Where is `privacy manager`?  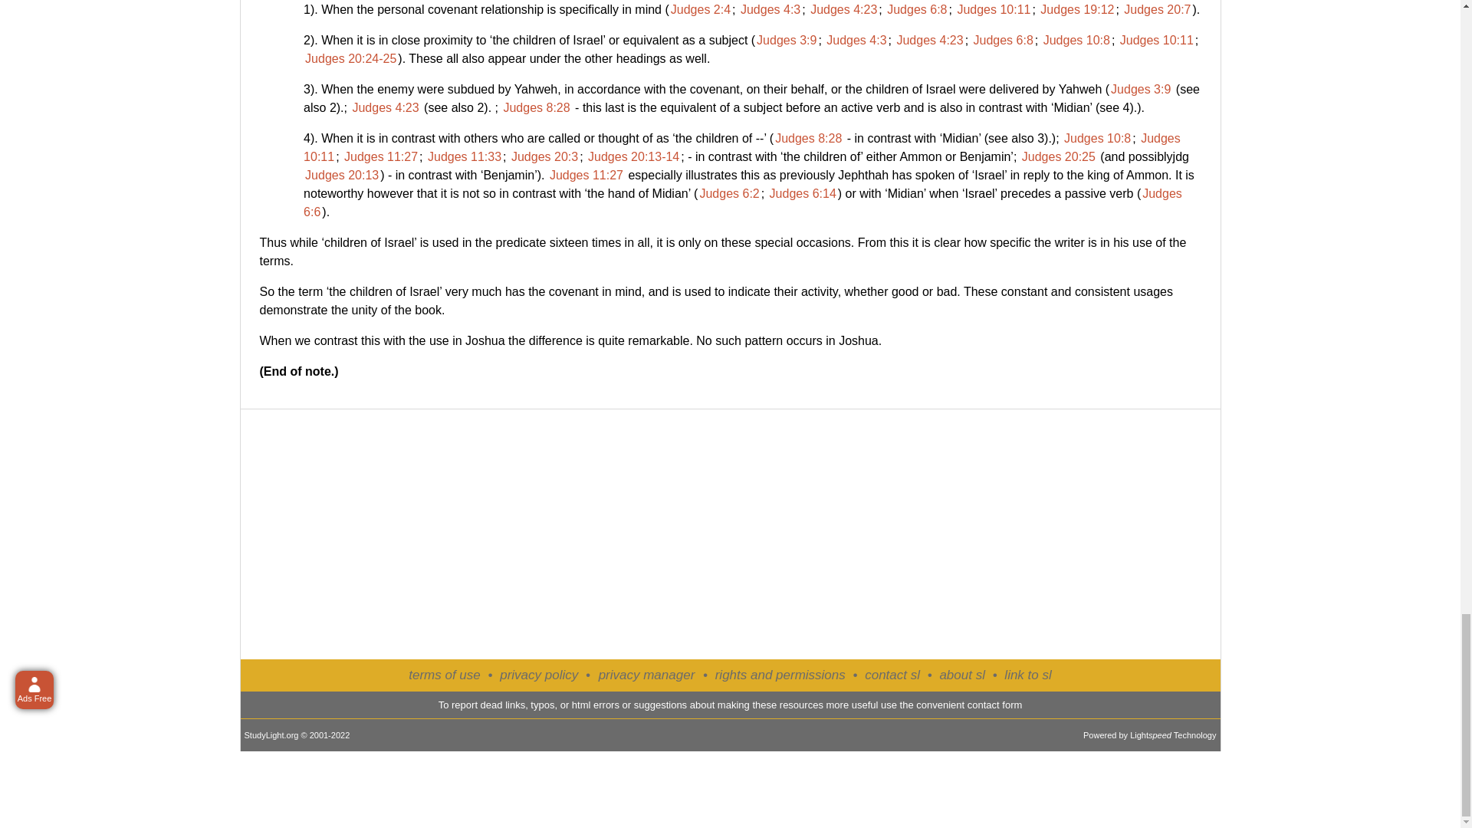
privacy manager is located at coordinates (647, 675).